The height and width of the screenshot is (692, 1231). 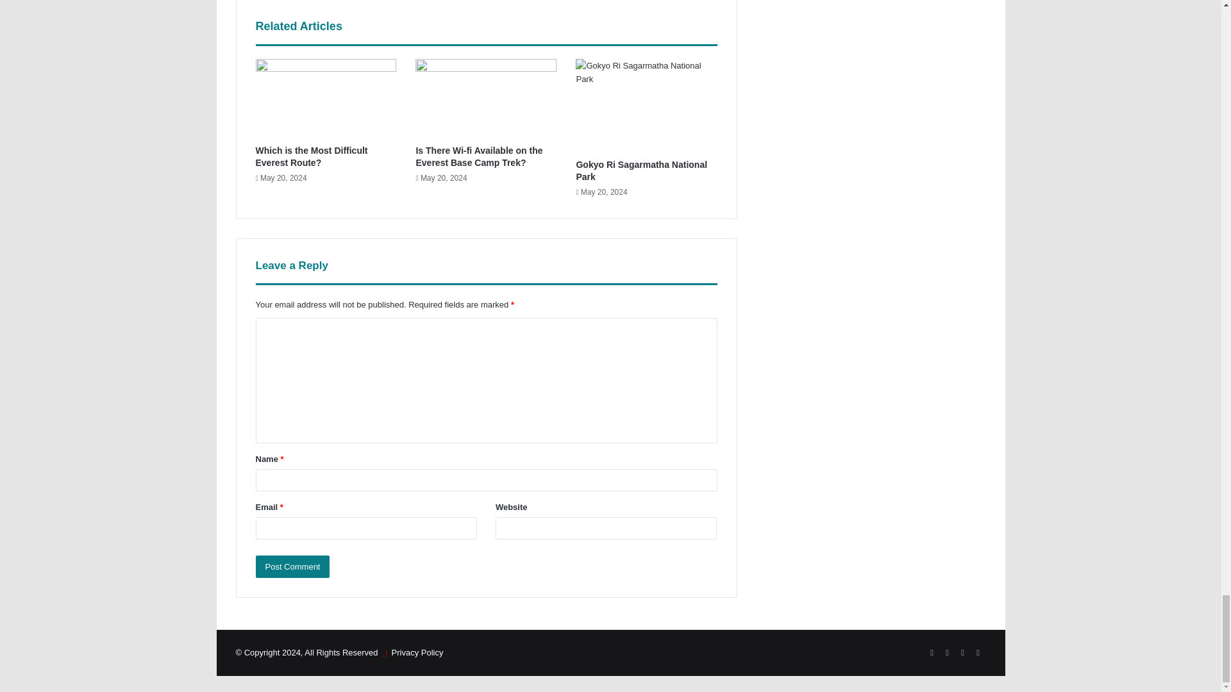 I want to click on Post Comment, so click(x=292, y=566).